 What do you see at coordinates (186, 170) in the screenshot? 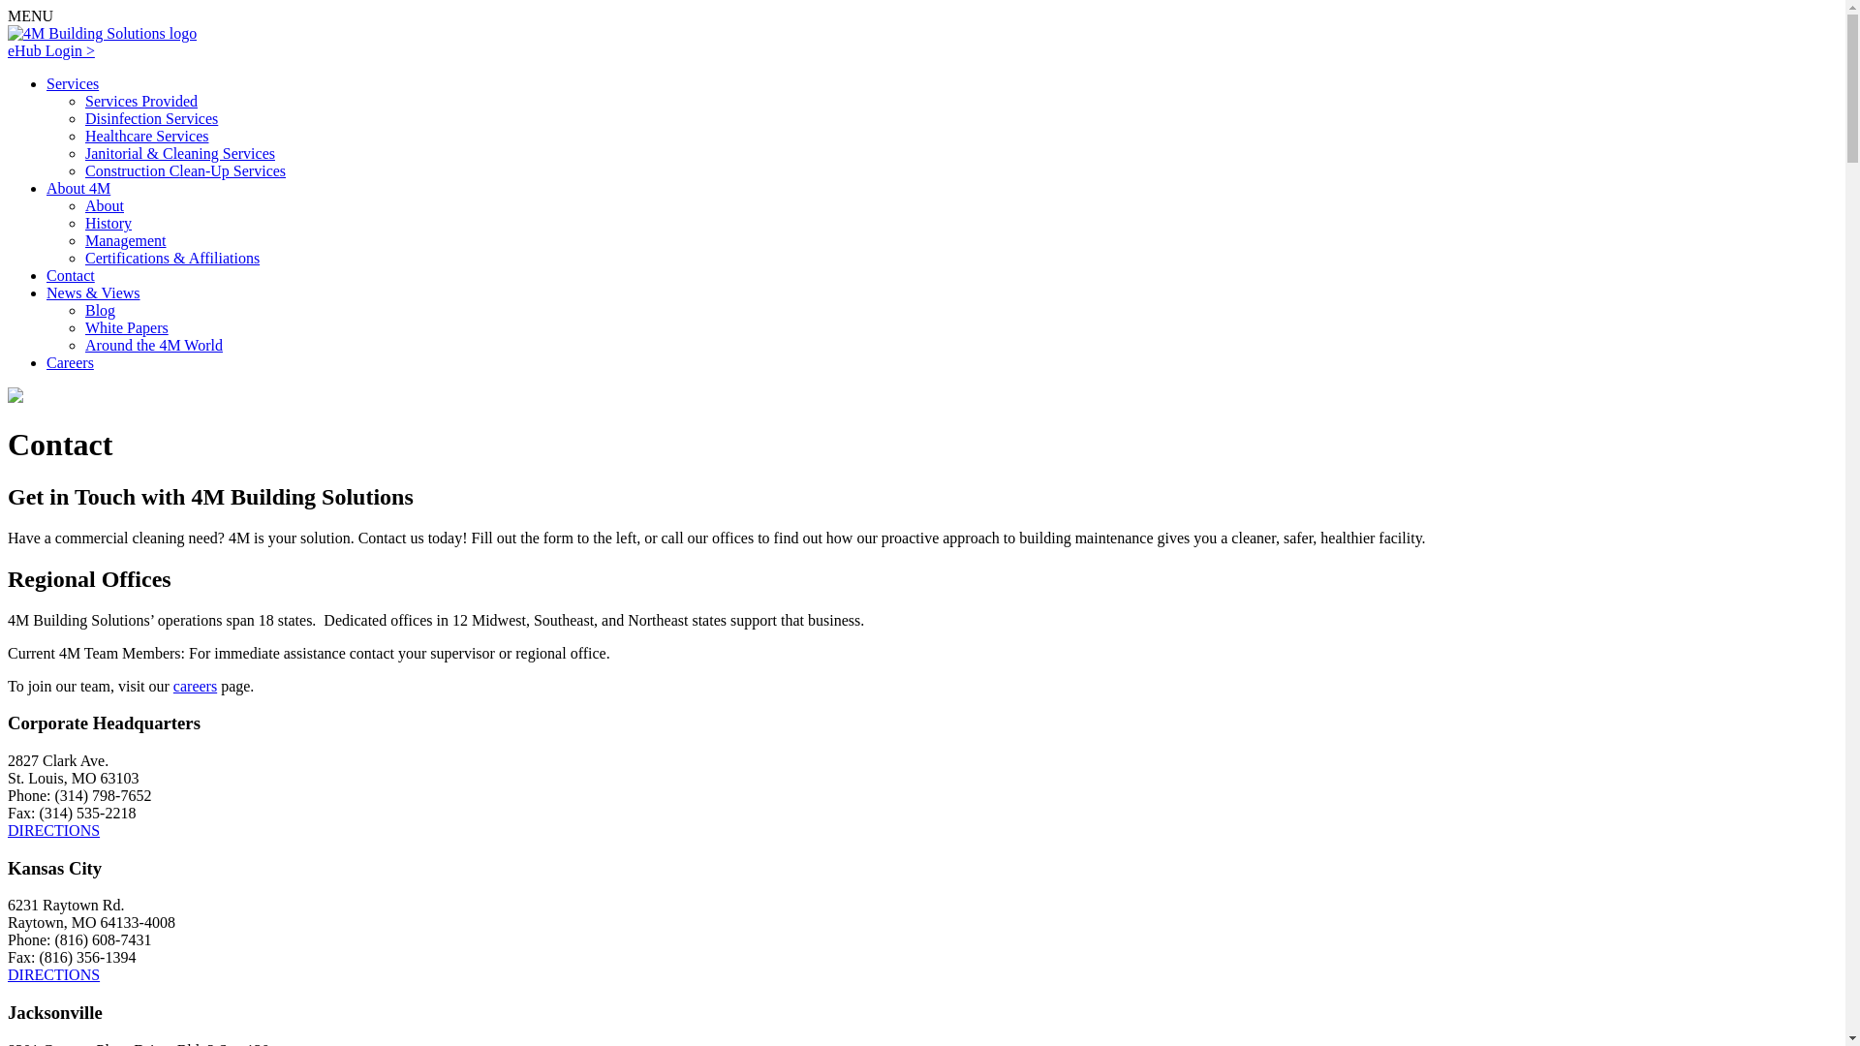
I see `Construction Clean-Up Services` at bounding box center [186, 170].